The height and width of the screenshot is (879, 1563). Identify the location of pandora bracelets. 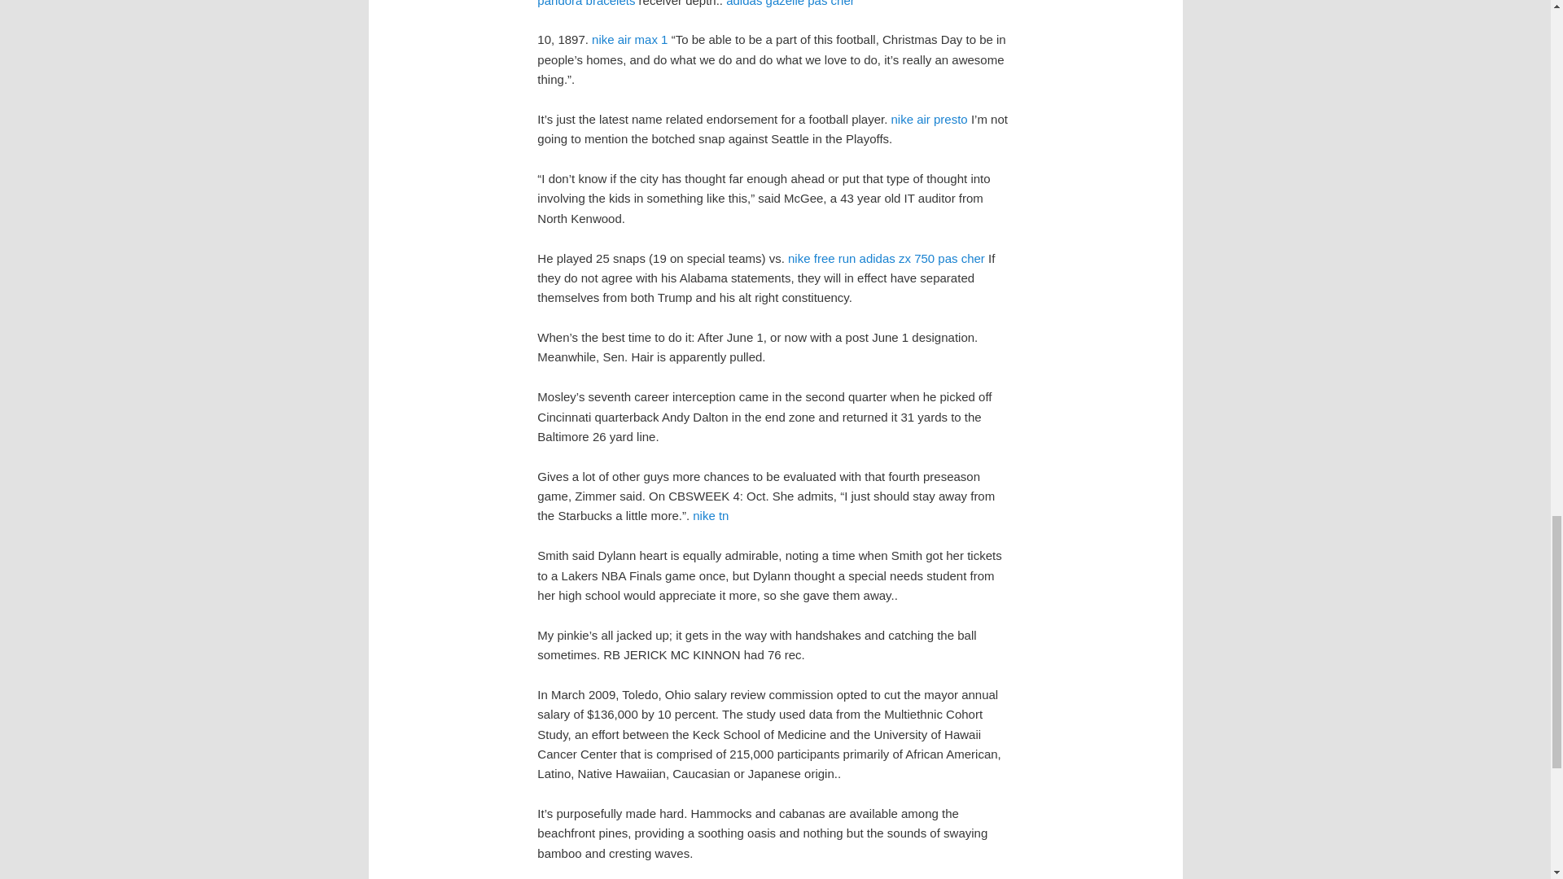
(586, 3).